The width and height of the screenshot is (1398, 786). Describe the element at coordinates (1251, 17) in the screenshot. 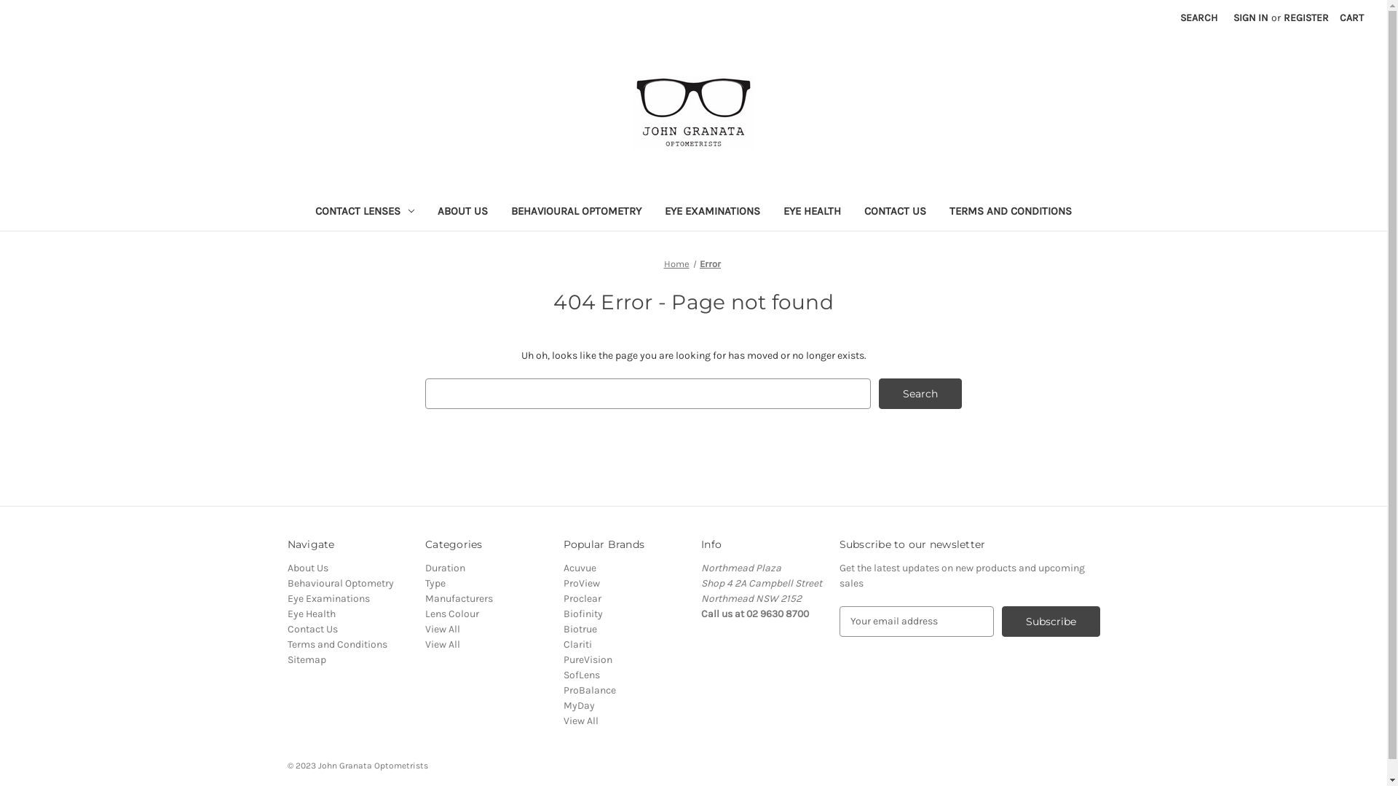

I see `SIGN IN` at that location.